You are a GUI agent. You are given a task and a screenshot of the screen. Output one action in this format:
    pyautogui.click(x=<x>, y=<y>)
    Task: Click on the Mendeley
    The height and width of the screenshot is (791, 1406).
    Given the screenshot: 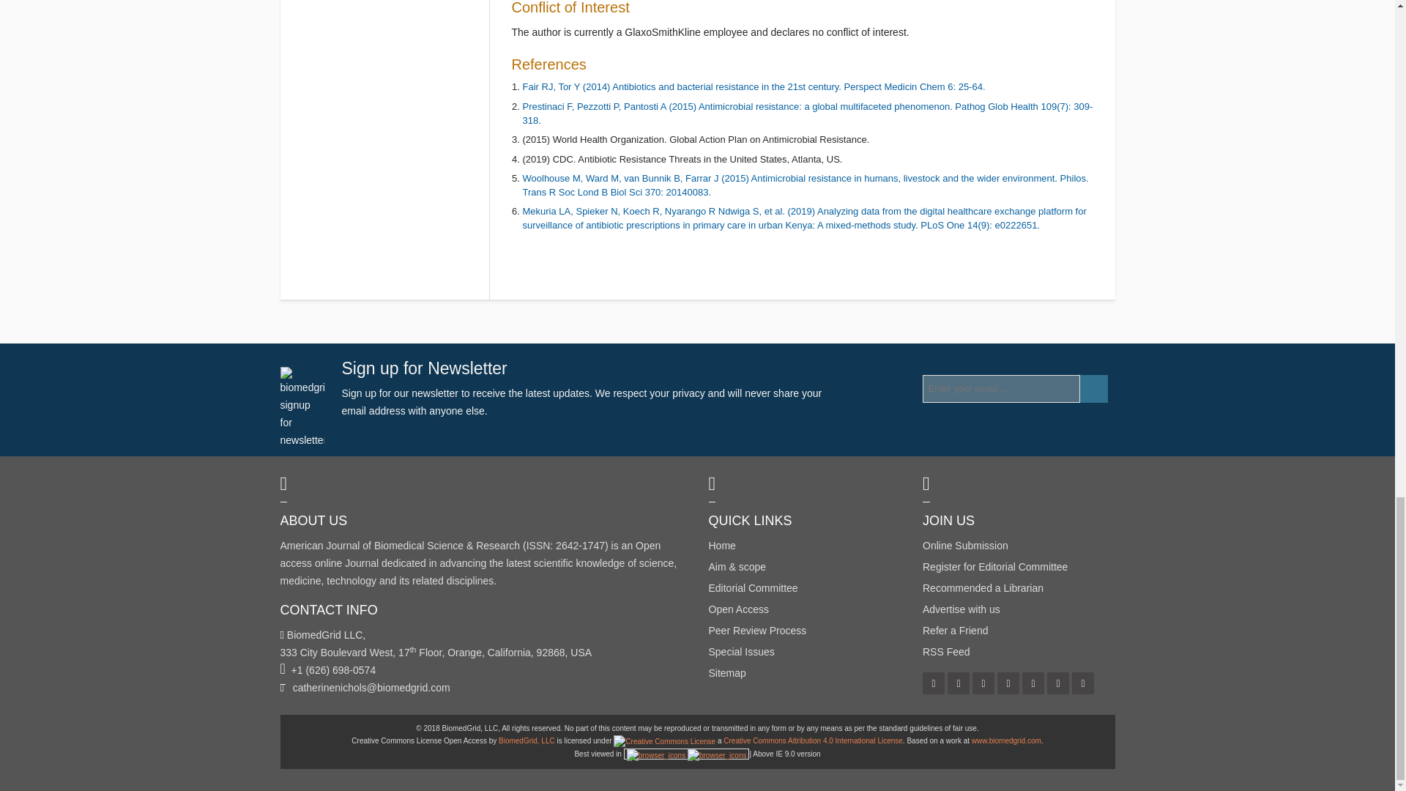 What is the action you would take?
    pyautogui.click(x=1034, y=685)
    